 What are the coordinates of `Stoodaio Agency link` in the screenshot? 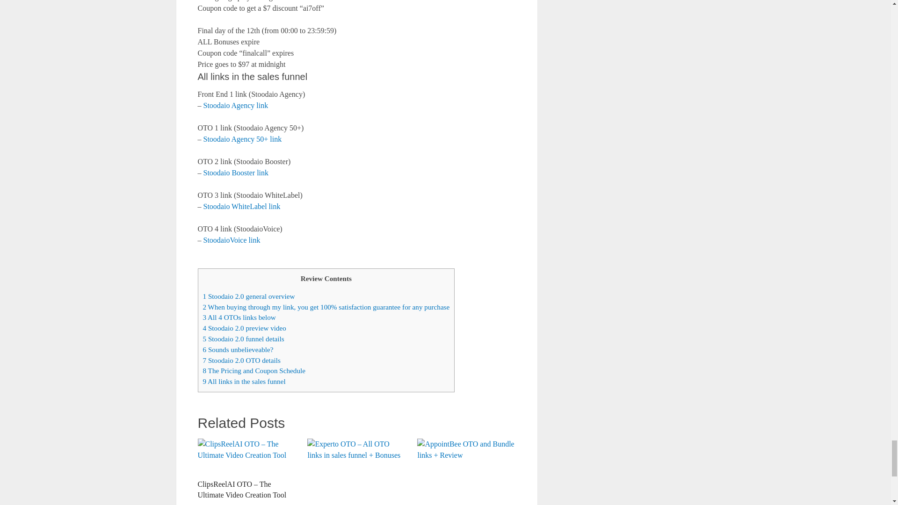 It's located at (235, 106).